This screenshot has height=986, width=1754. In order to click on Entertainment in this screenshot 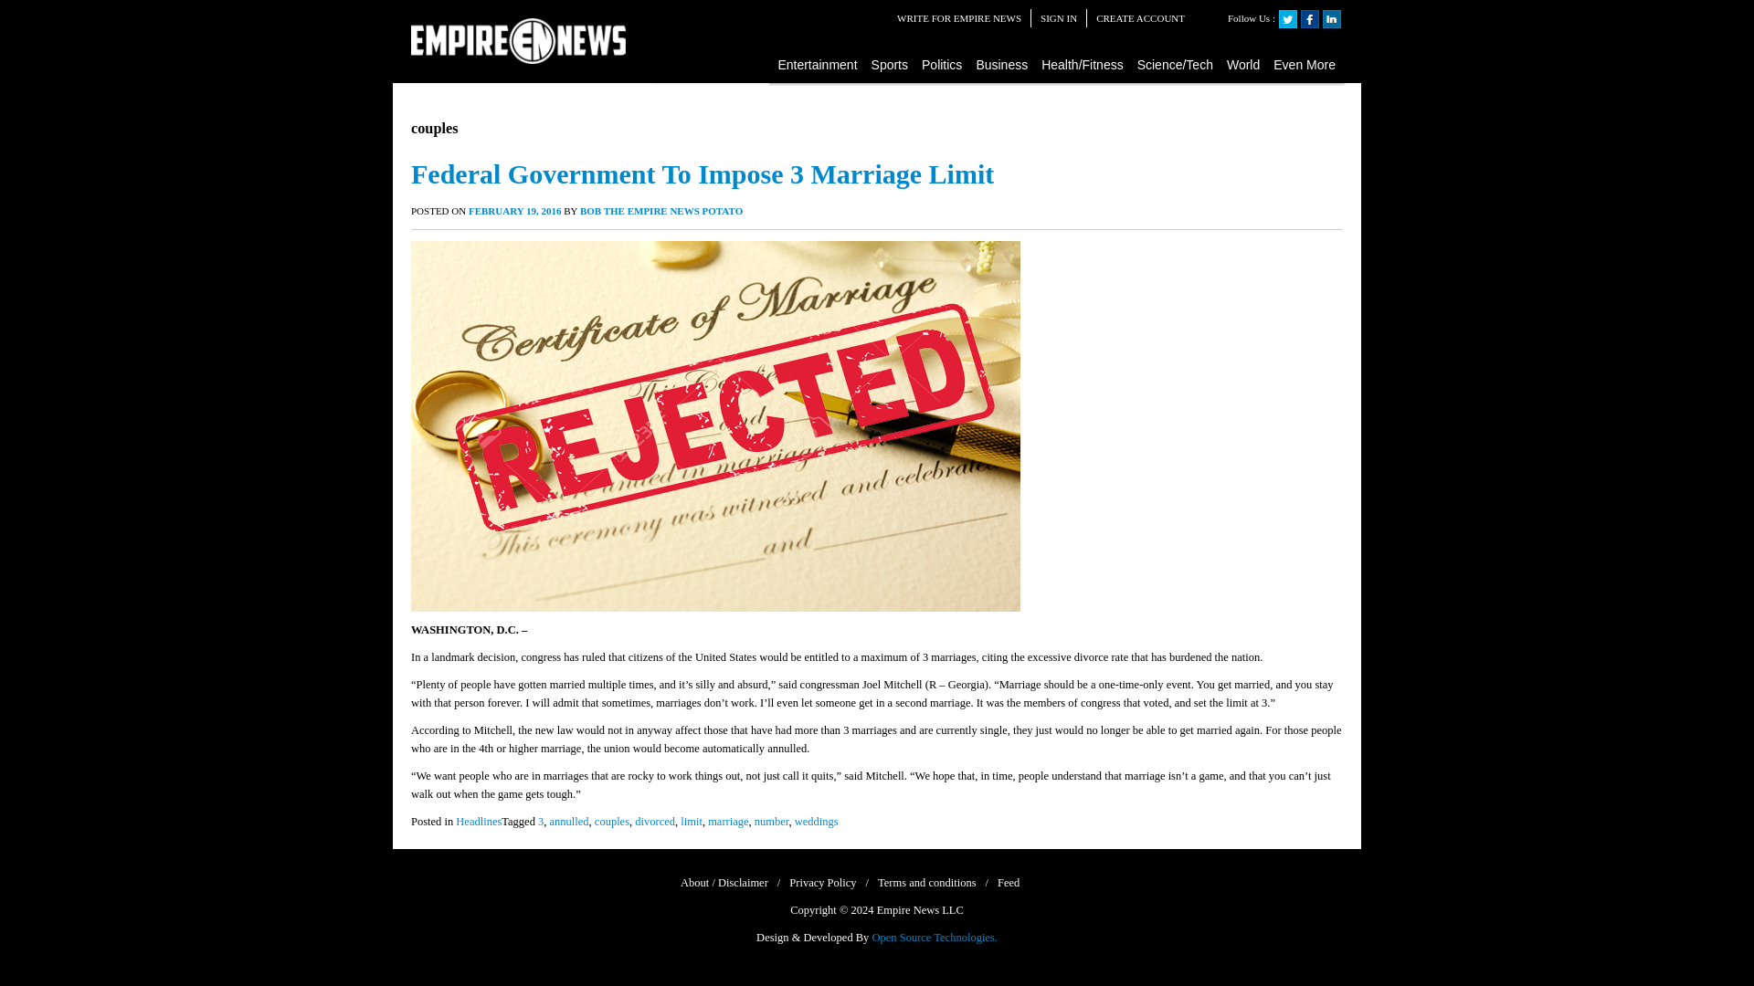, I will do `click(818, 64)`.